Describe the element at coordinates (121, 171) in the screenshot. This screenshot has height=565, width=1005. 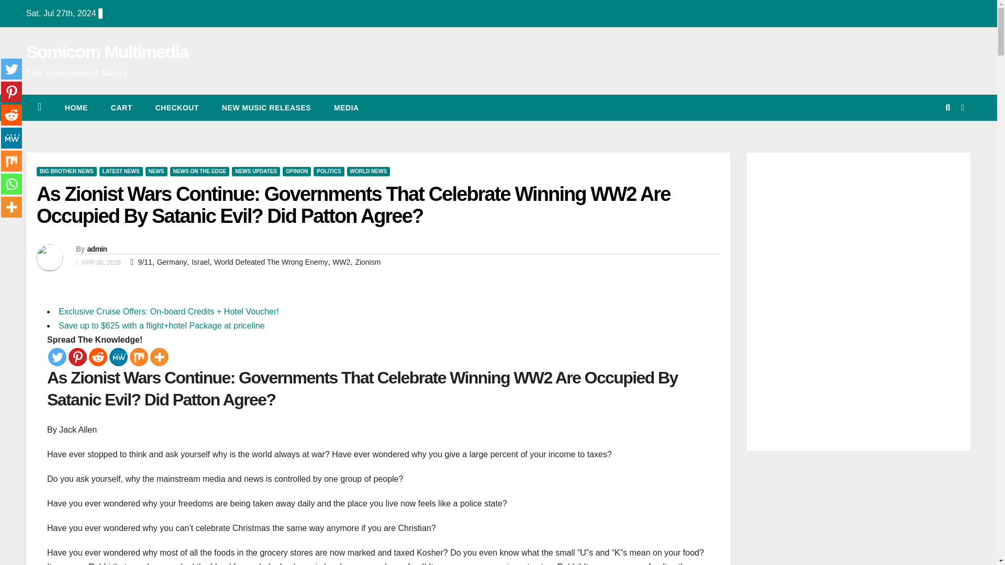
I see `LATEST NEWS` at that location.